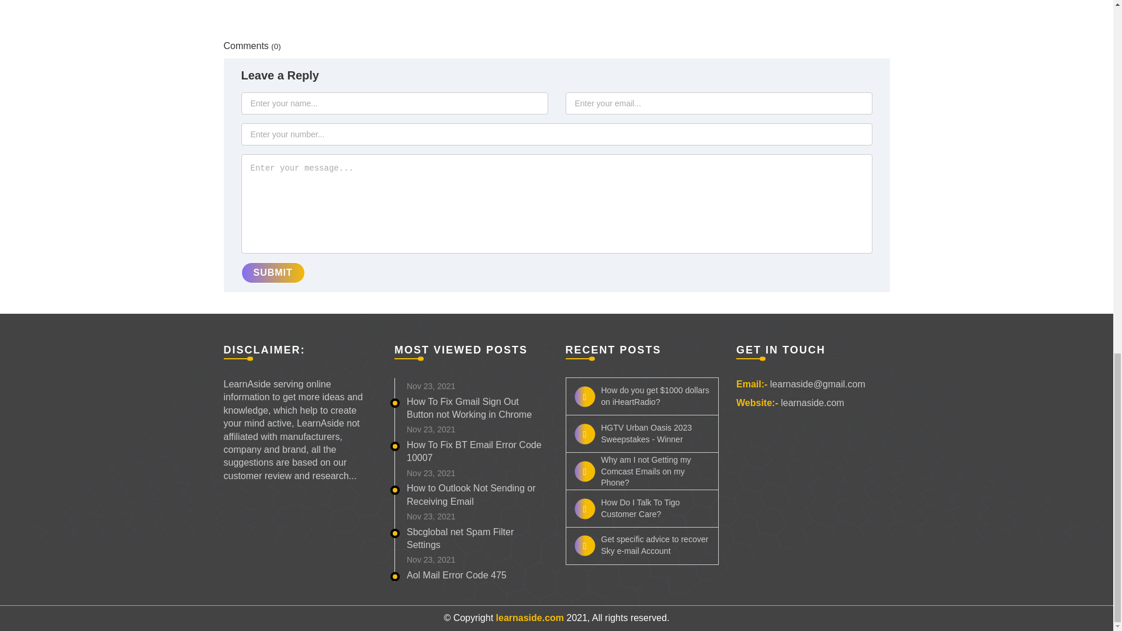 Image resolution: width=1122 pixels, height=631 pixels. I want to click on learnaside.com, so click(529, 617).